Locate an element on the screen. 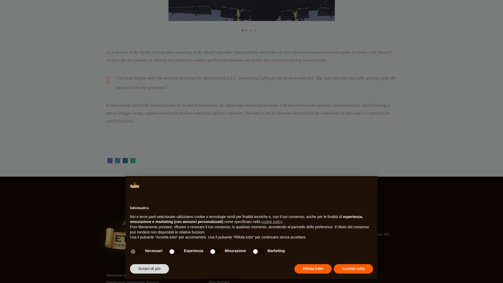 This screenshot has height=283, width=503. 1 is located at coordinates (85, 10).